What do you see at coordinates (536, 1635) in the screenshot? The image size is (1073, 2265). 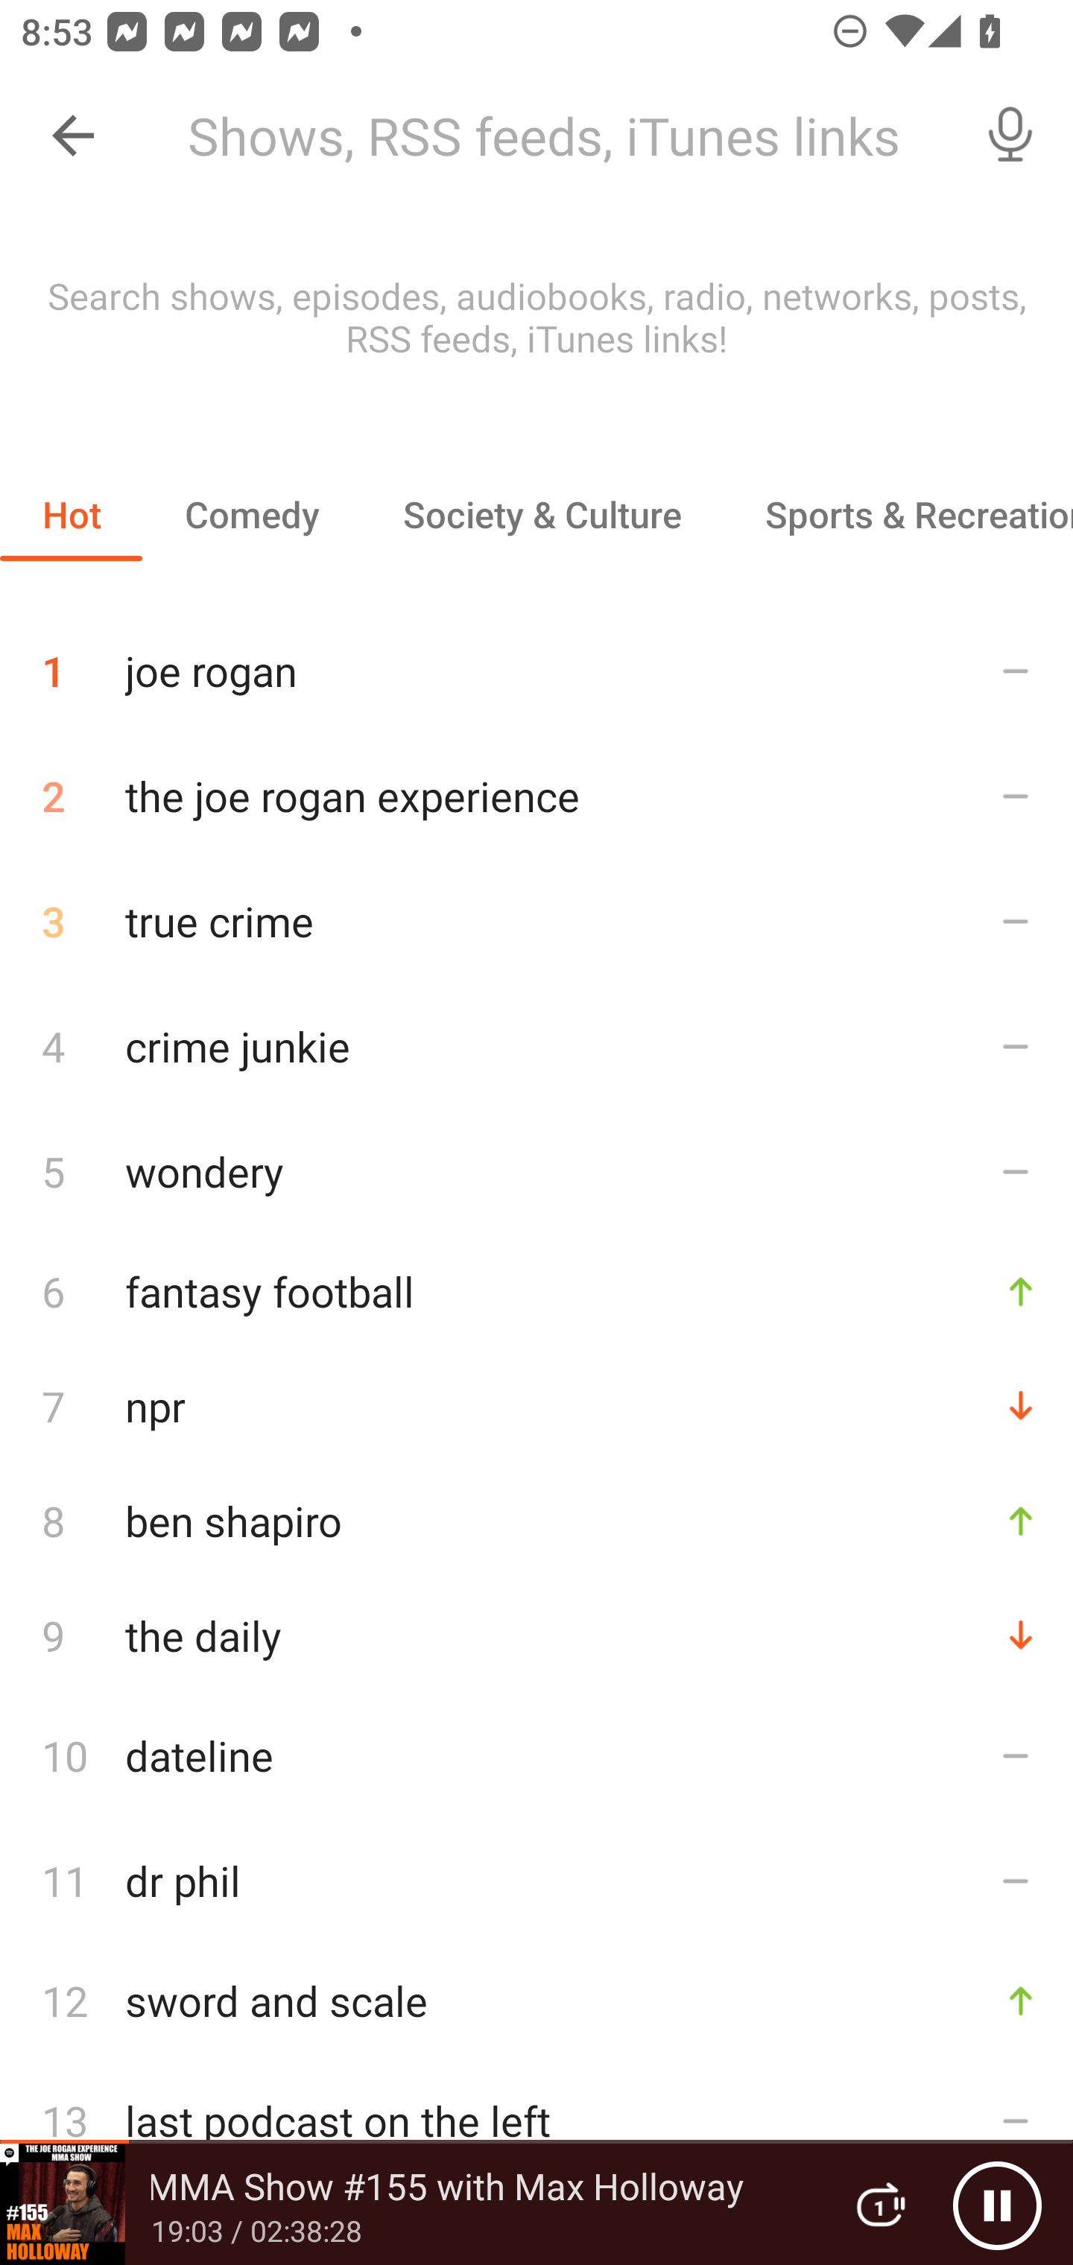 I see `9 the daily` at bounding box center [536, 1635].